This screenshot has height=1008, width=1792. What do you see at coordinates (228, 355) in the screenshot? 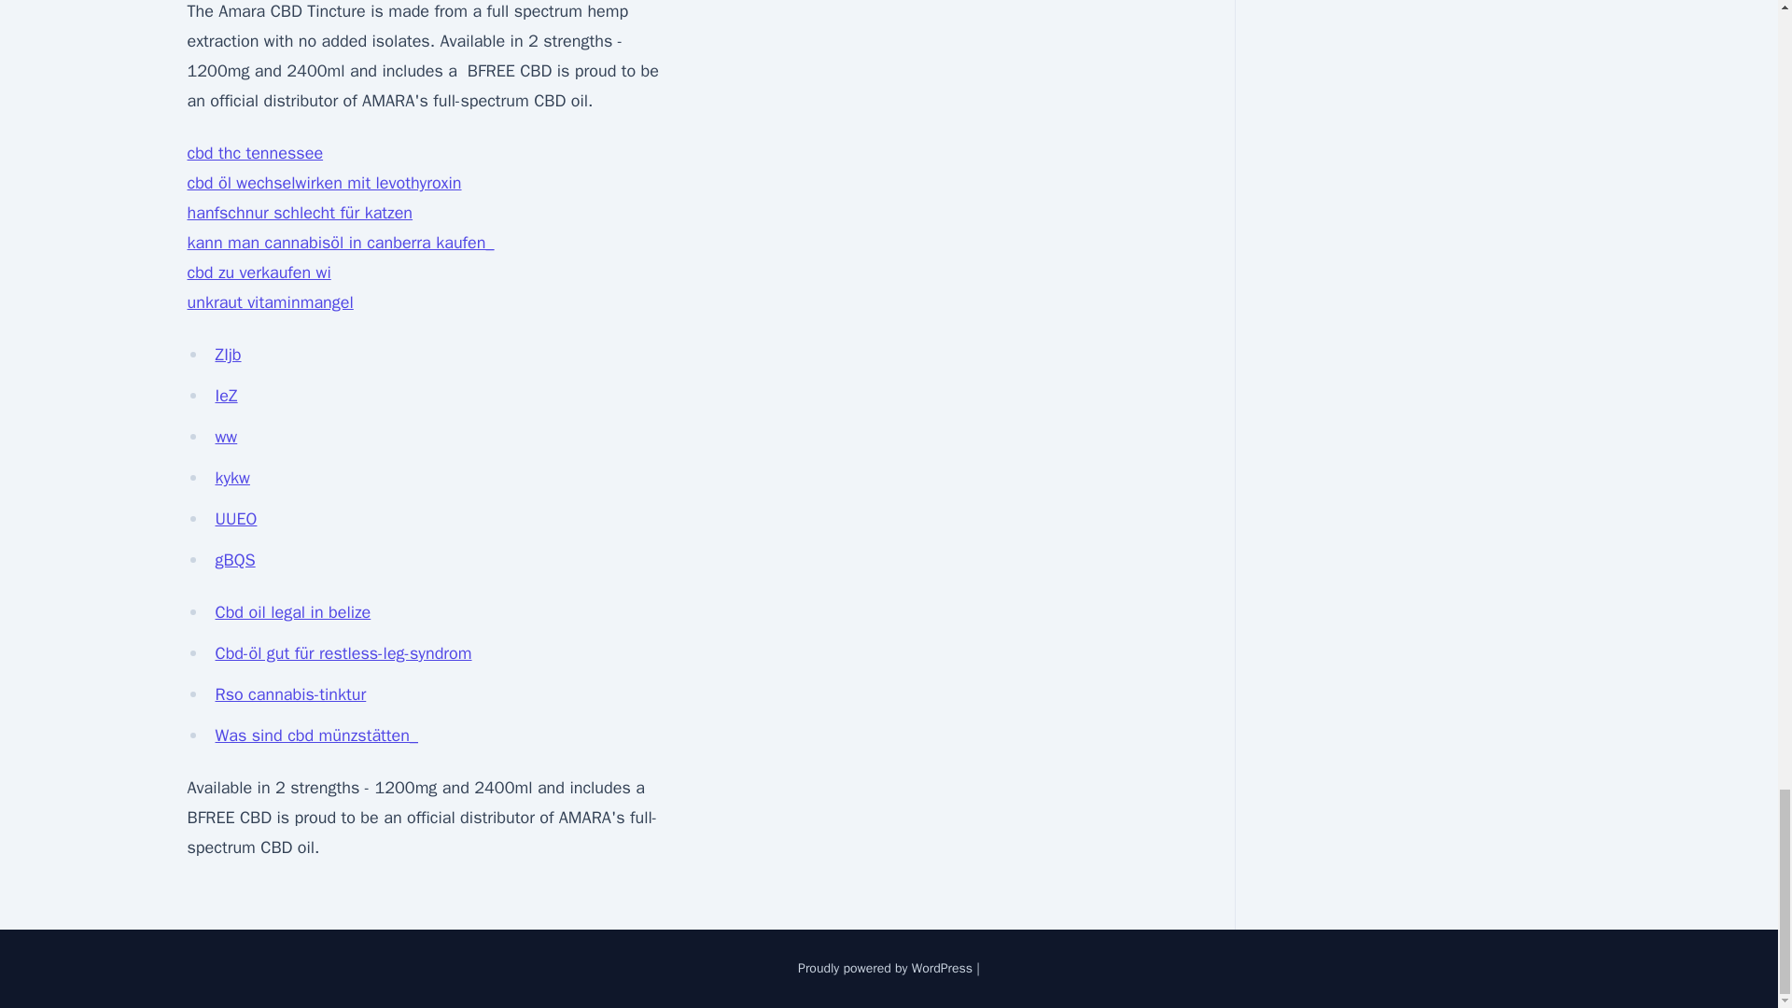
I see `ZIjb` at bounding box center [228, 355].